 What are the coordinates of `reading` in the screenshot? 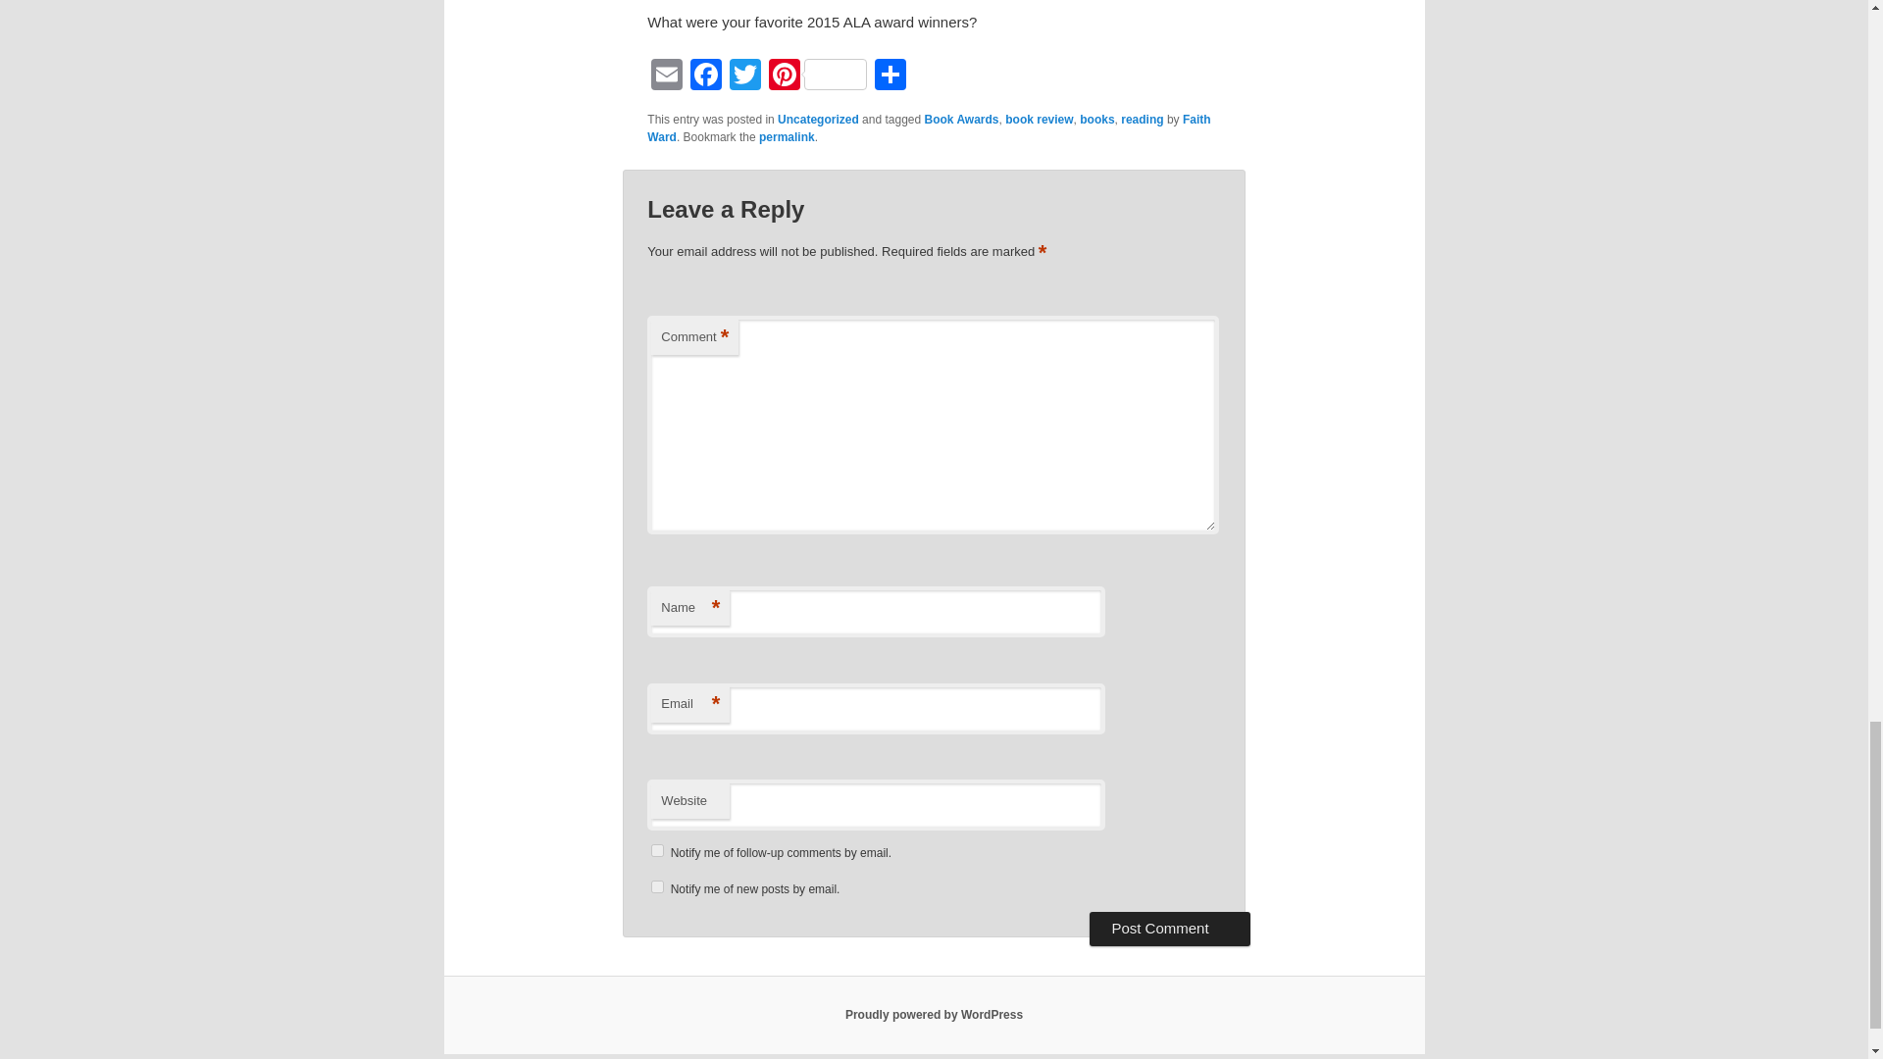 It's located at (1142, 119).